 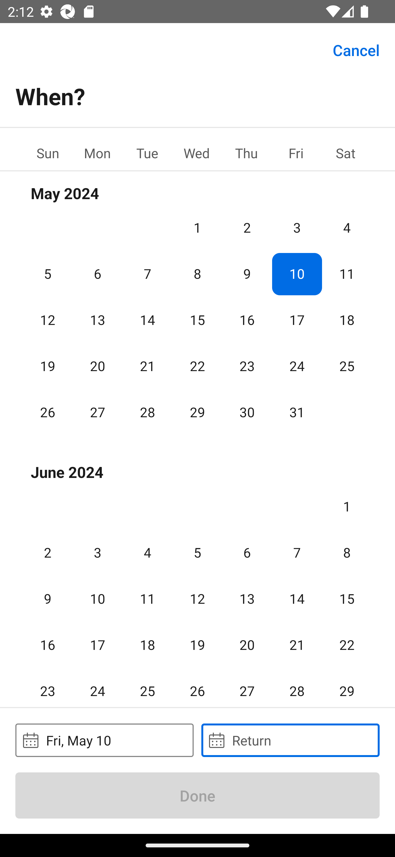 I want to click on Fri, May 10, so click(x=104, y=740).